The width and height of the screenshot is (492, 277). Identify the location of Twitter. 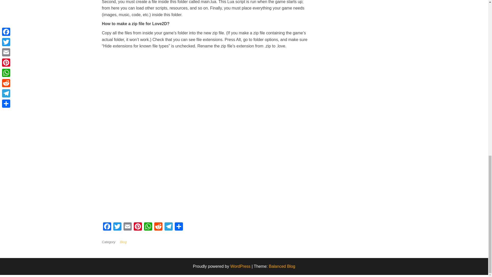
(117, 227).